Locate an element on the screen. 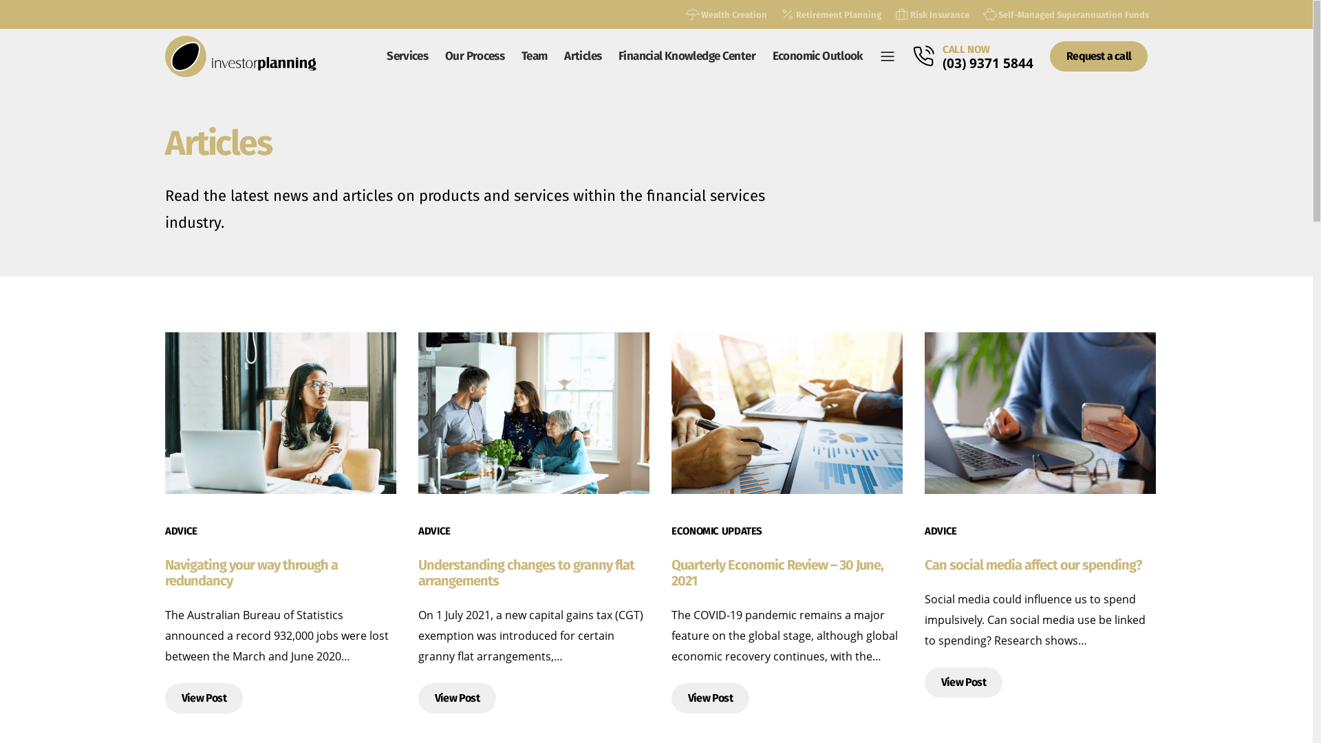 Image resolution: width=1321 pixels, height=743 pixels. View Post is located at coordinates (710, 698).